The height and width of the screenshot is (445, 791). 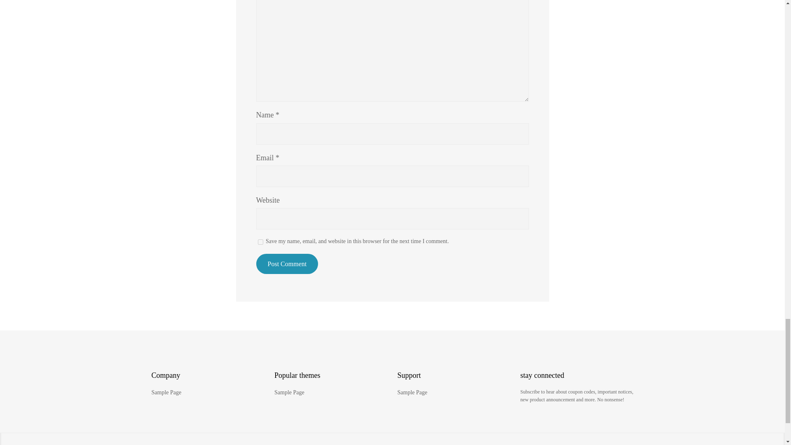 What do you see at coordinates (412, 392) in the screenshot?
I see `Sample Page` at bounding box center [412, 392].